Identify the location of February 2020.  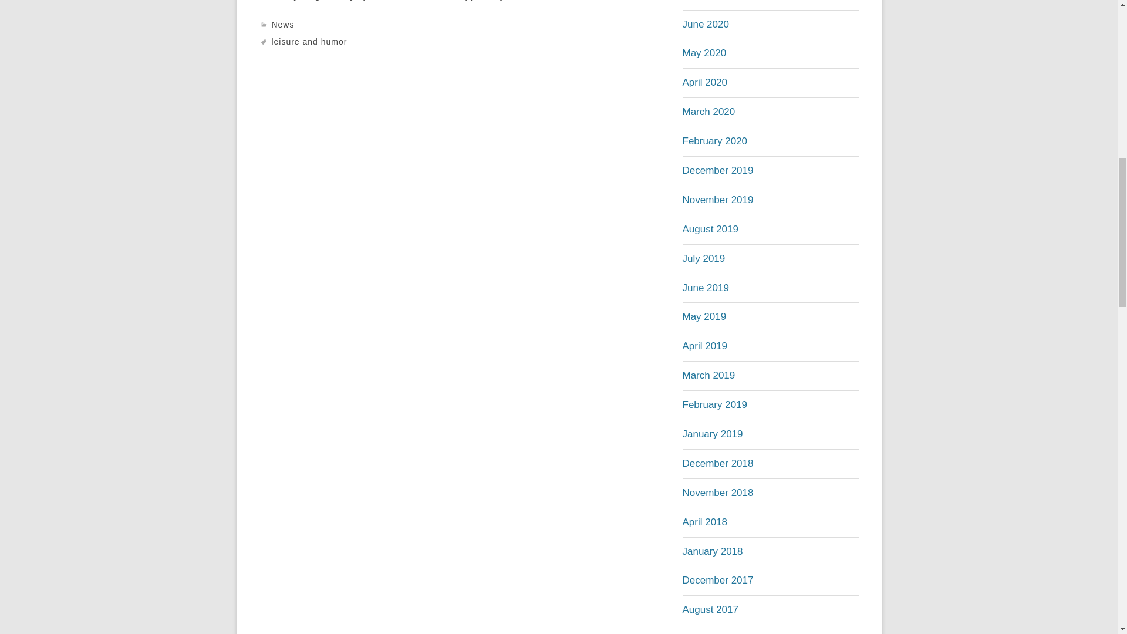
(714, 141).